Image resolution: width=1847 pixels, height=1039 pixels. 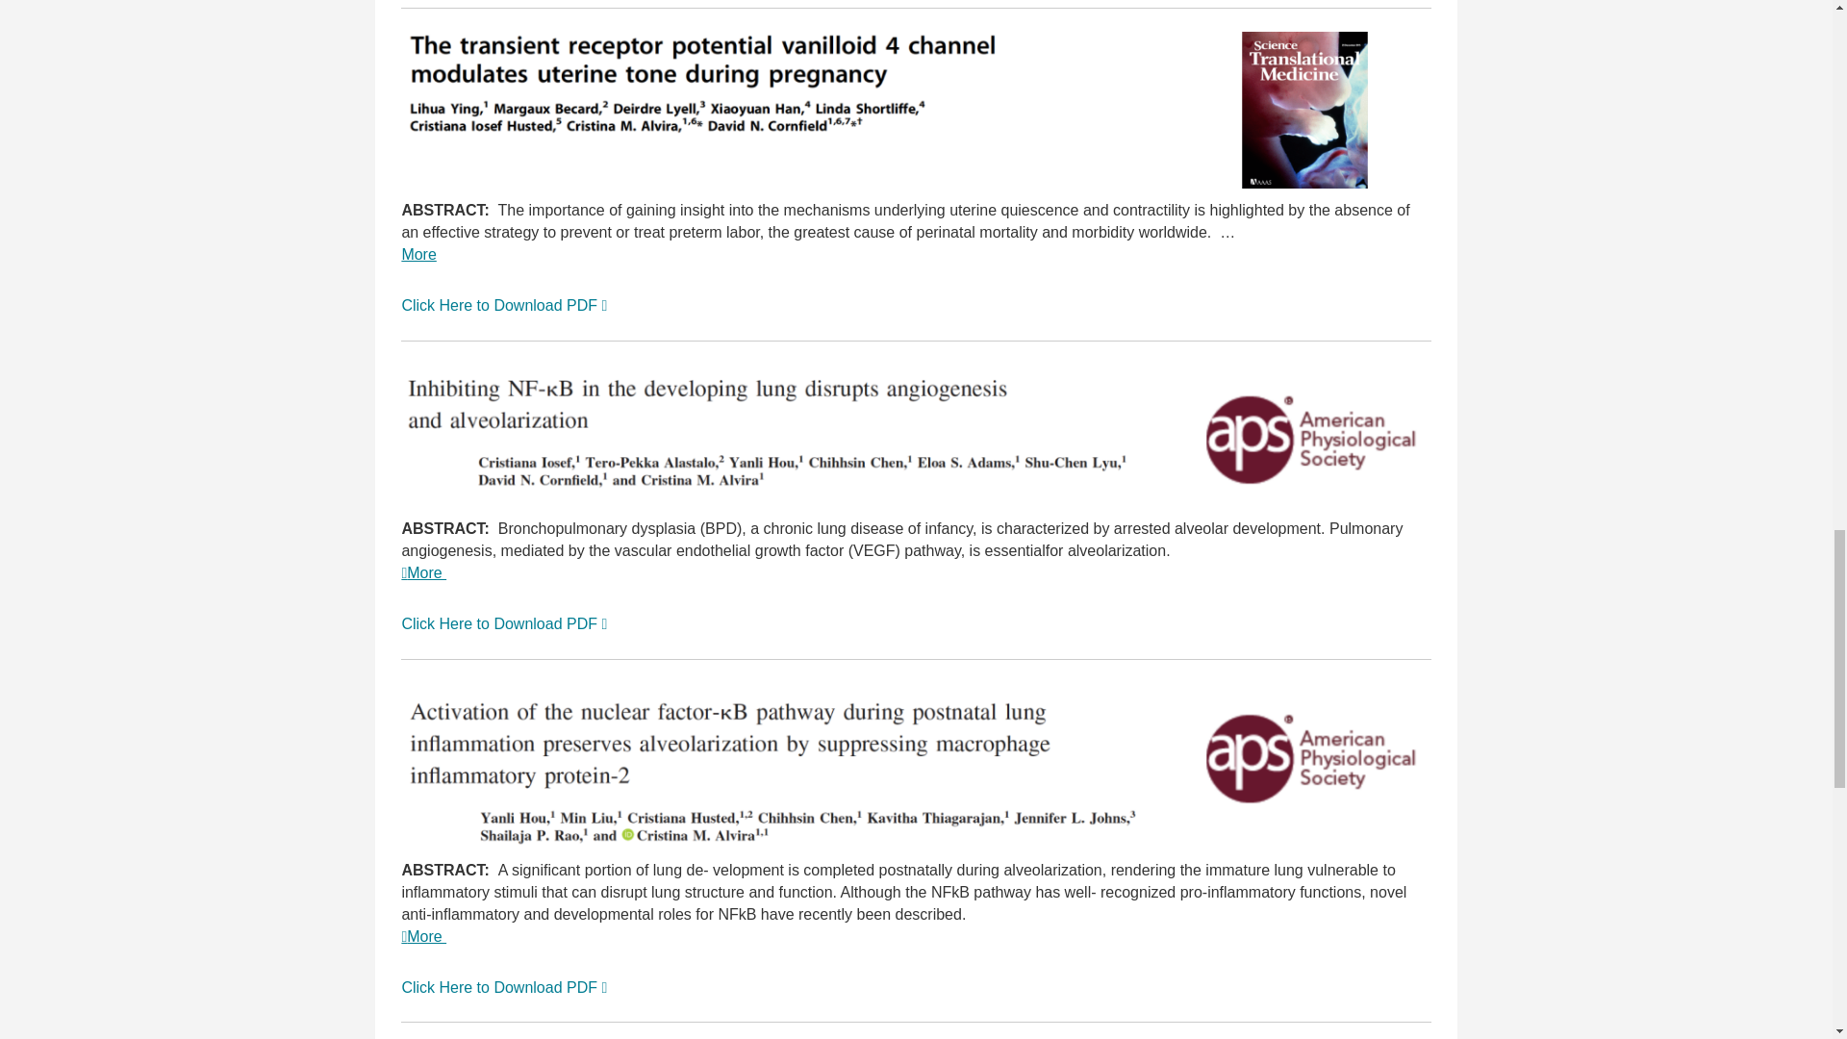 What do you see at coordinates (783, 86) in the screenshot?
I see `Screen-Shot-2017-06-21-at-11.45.32-AM ` at bounding box center [783, 86].